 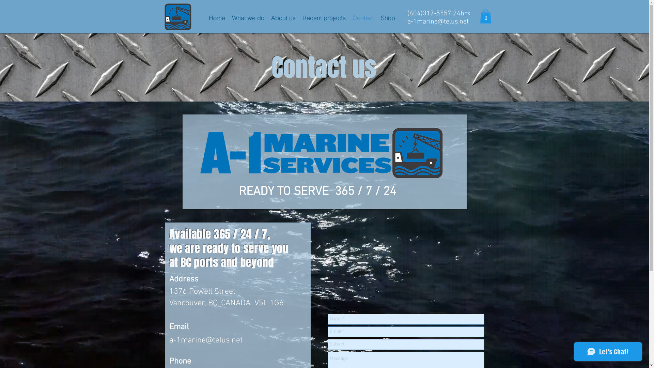 I want to click on What we do, so click(x=248, y=18).